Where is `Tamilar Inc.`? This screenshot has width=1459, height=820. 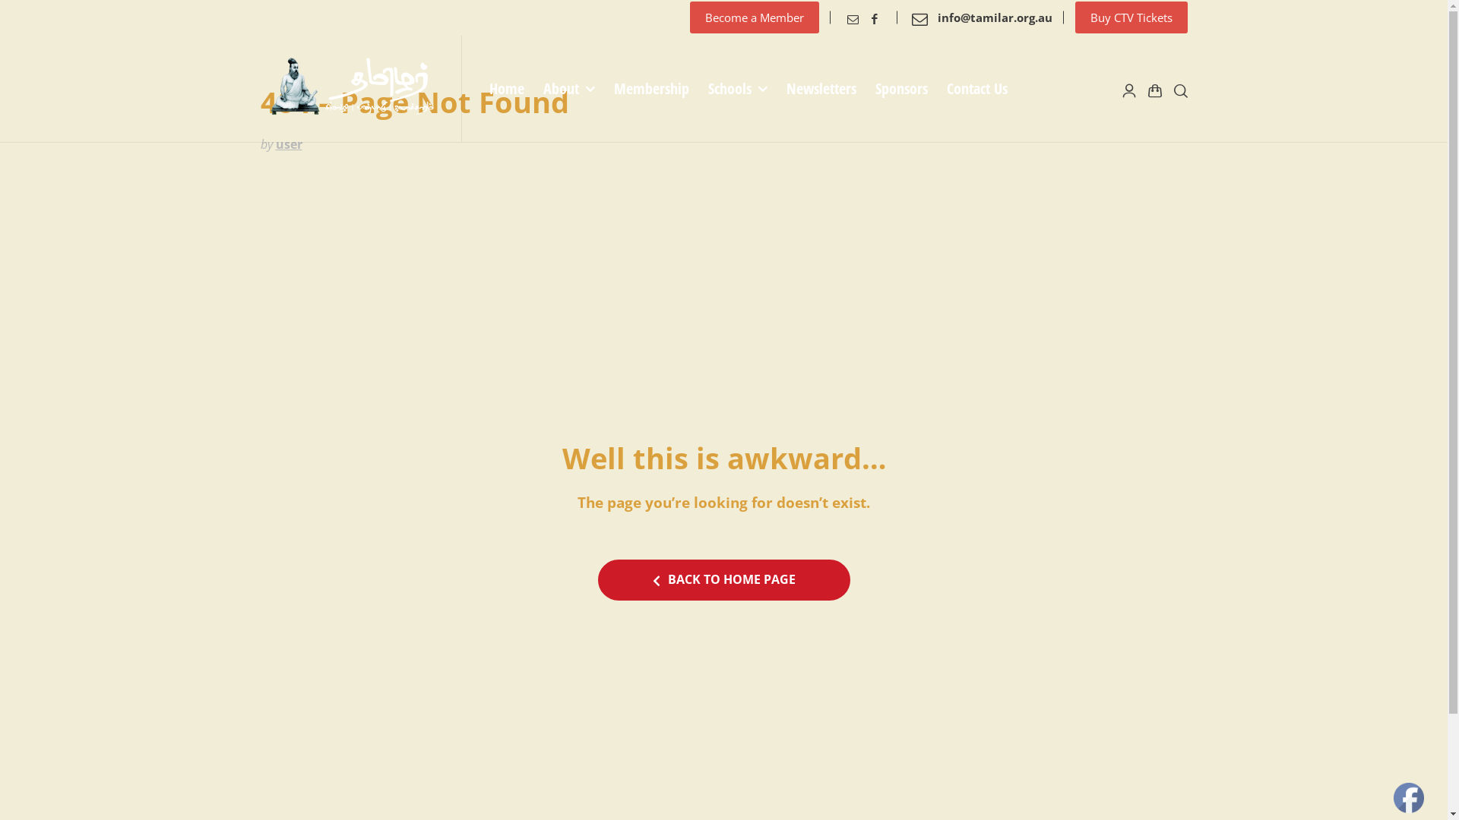 Tamilar Inc. is located at coordinates (351, 88).